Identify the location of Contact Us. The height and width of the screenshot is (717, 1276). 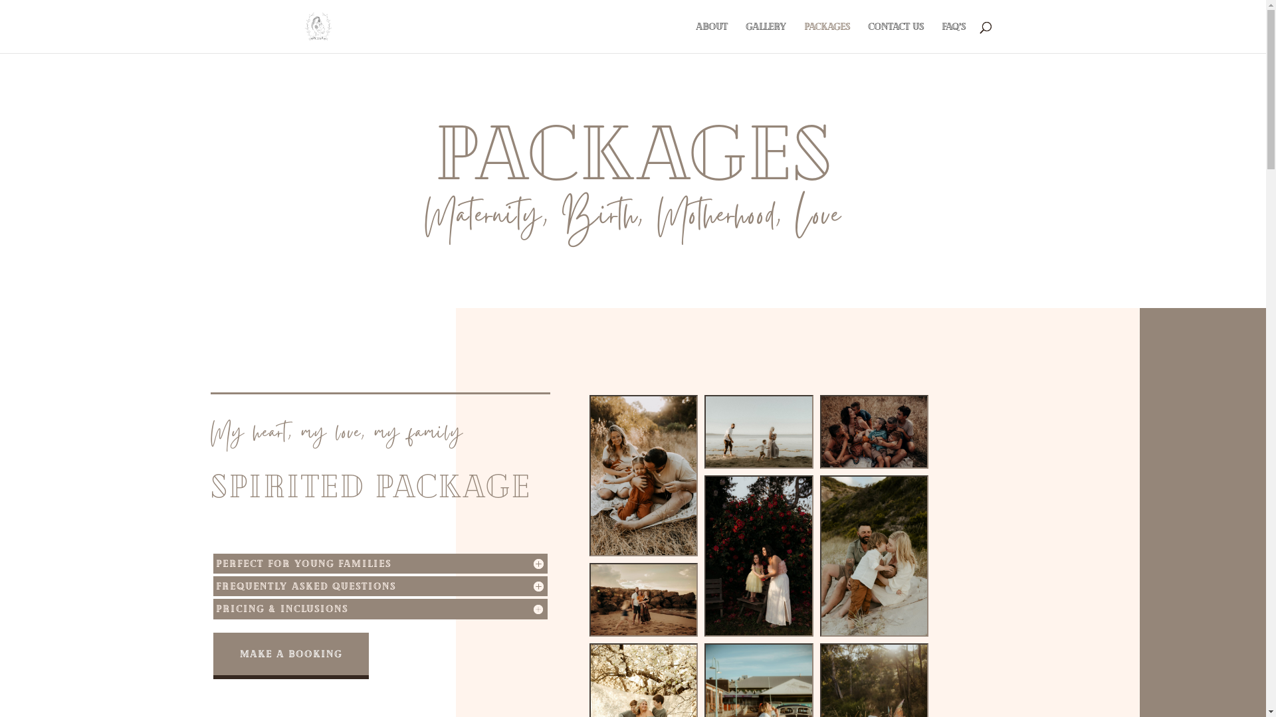
(896, 37).